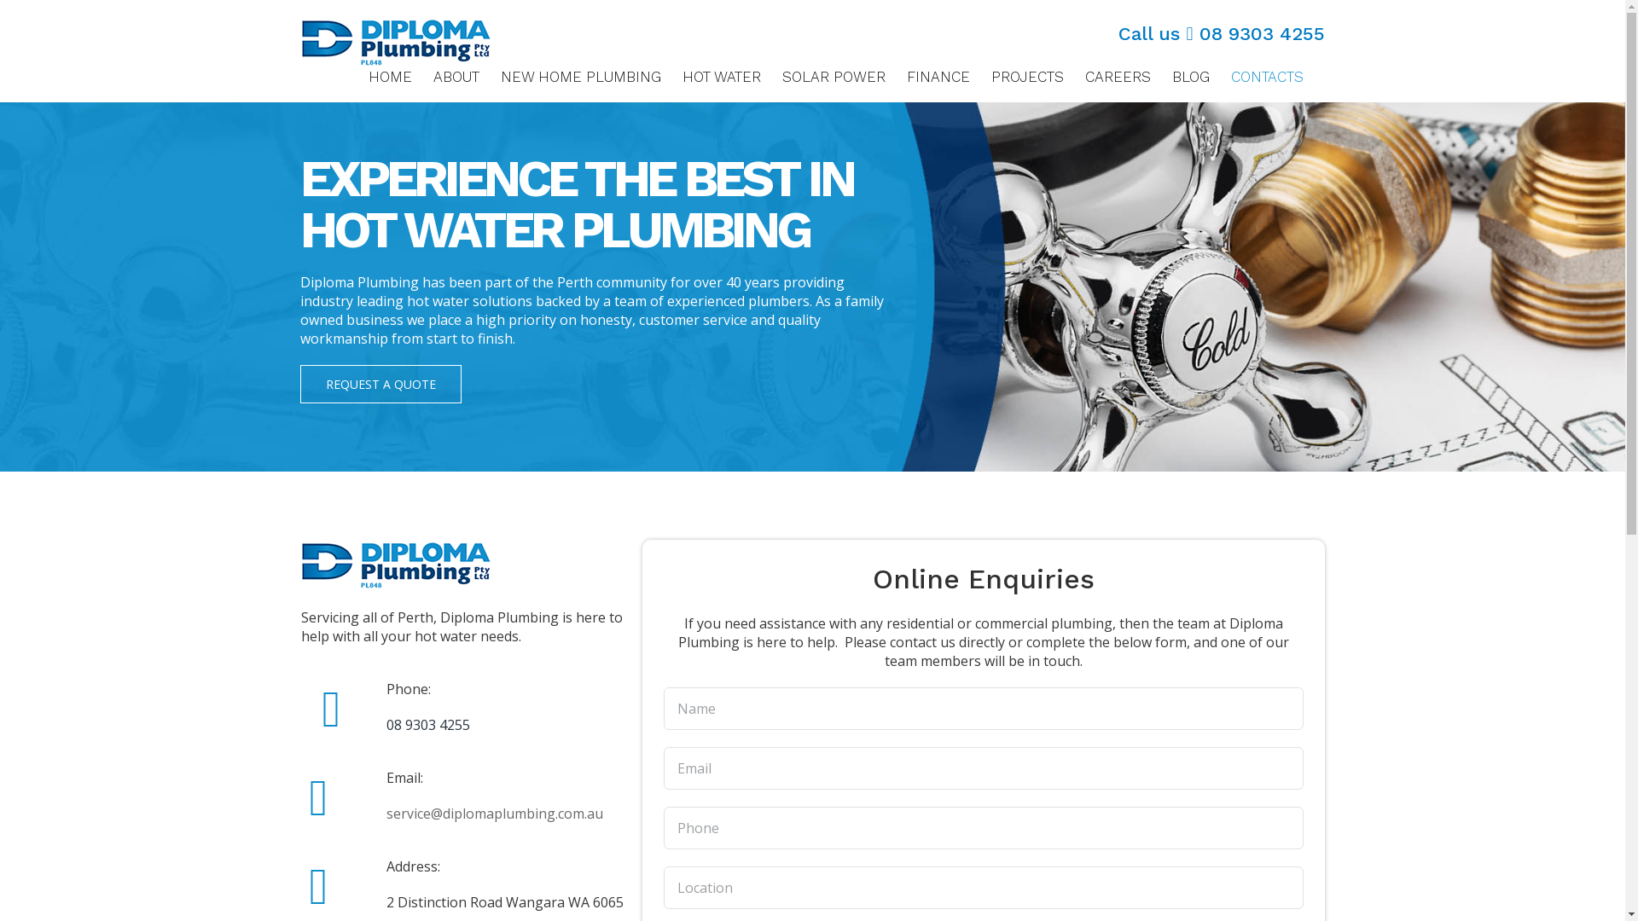 Image resolution: width=1638 pixels, height=921 pixels. I want to click on 08 9303 4255, so click(427, 725).